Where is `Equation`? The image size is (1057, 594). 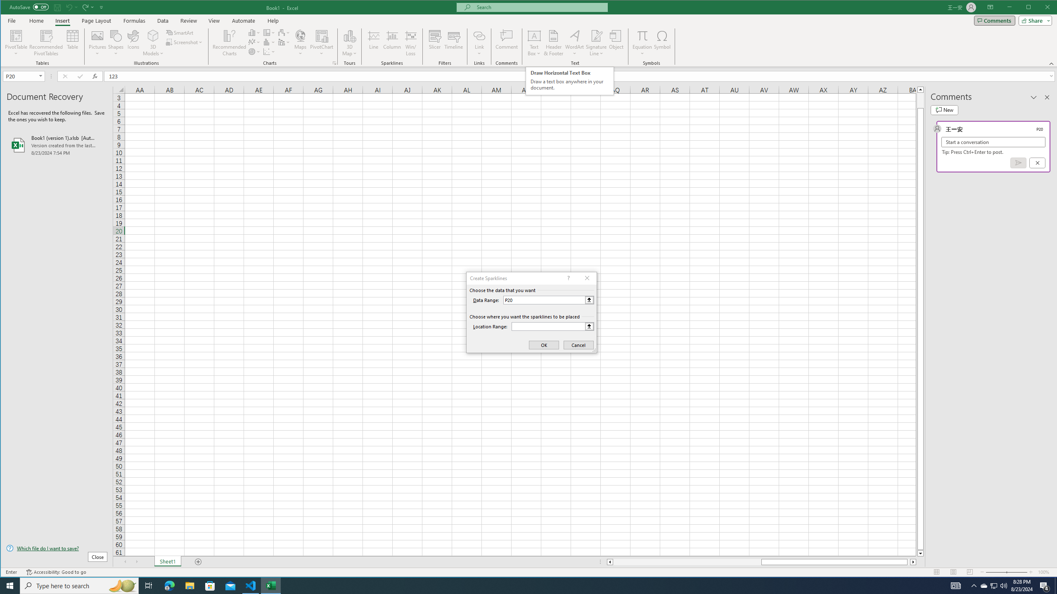
Equation is located at coordinates (642, 43).